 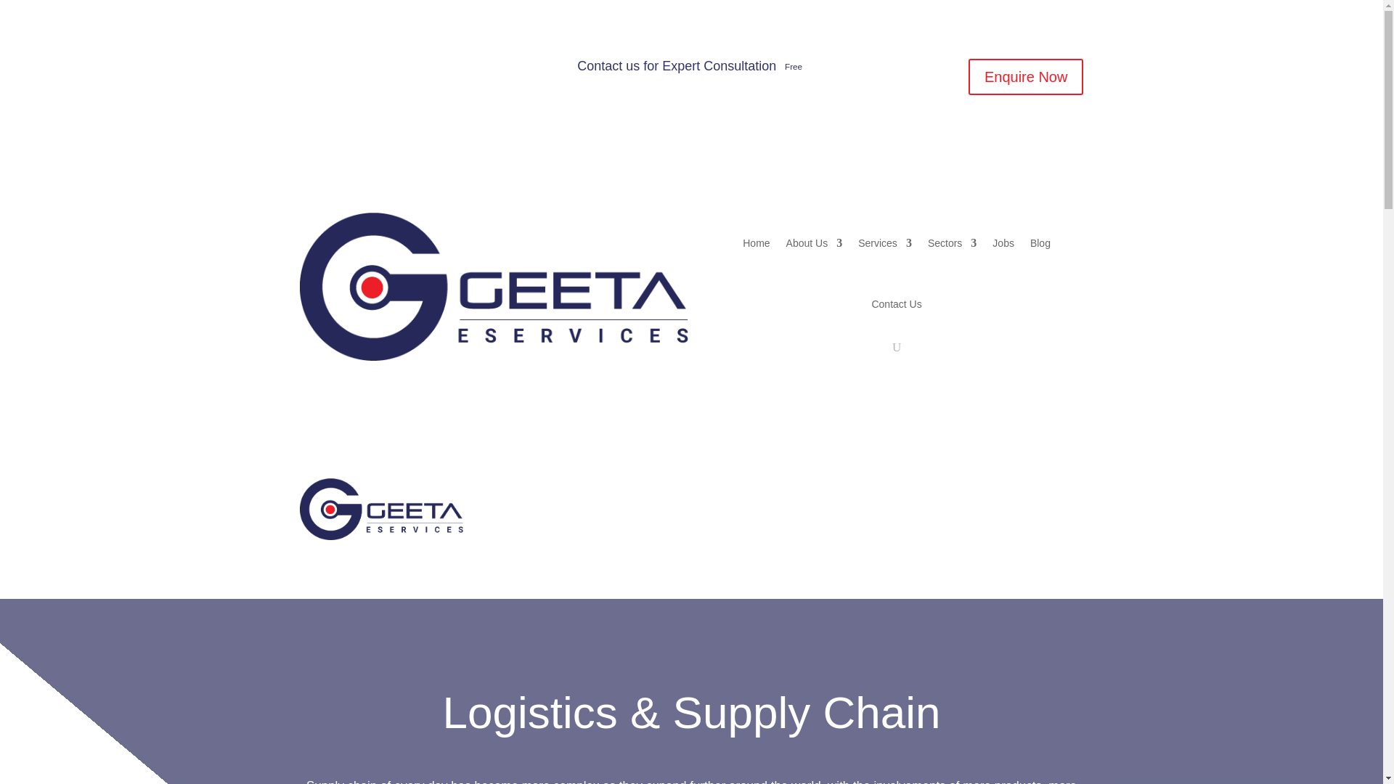 What do you see at coordinates (815, 242) in the screenshot?
I see `About Us` at bounding box center [815, 242].